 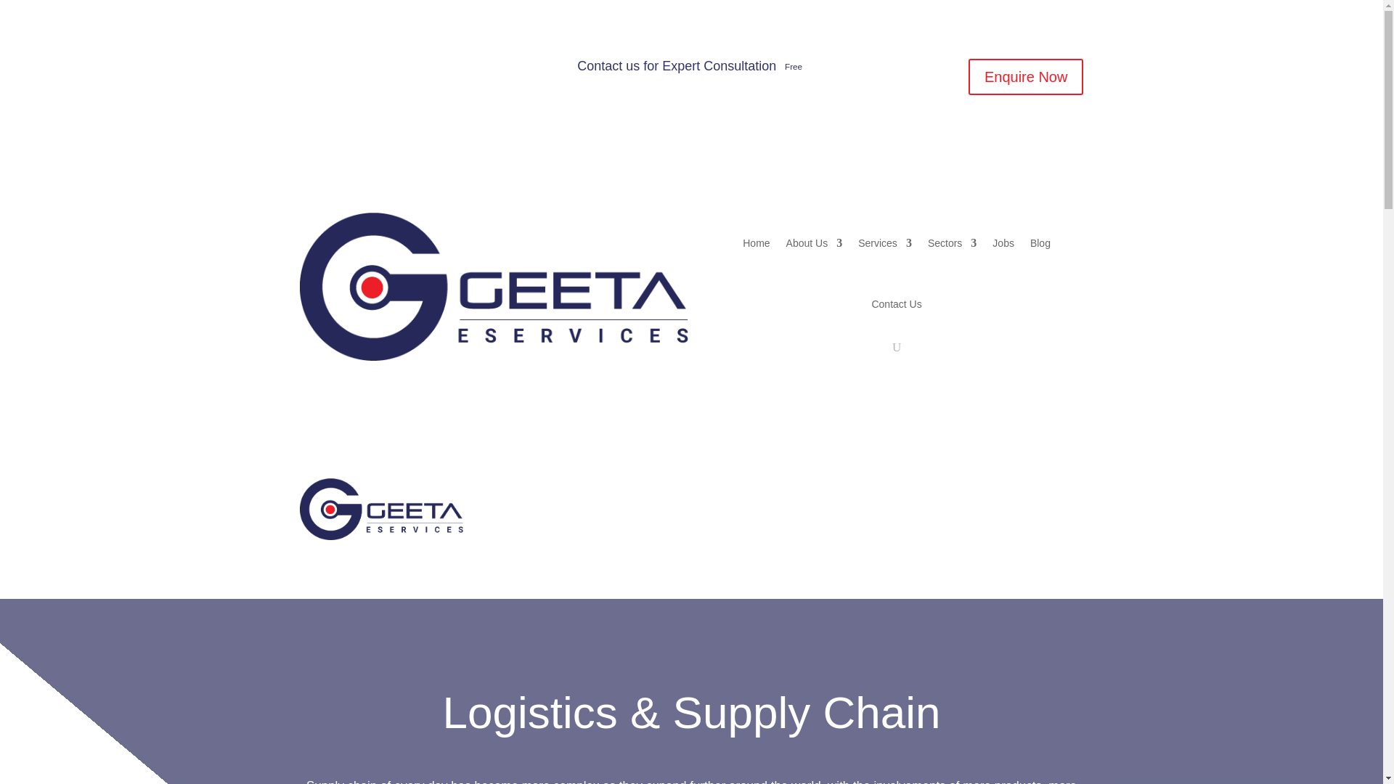 What do you see at coordinates (815, 242) in the screenshot?
I see `About Us` at bounding box center [815, 242].